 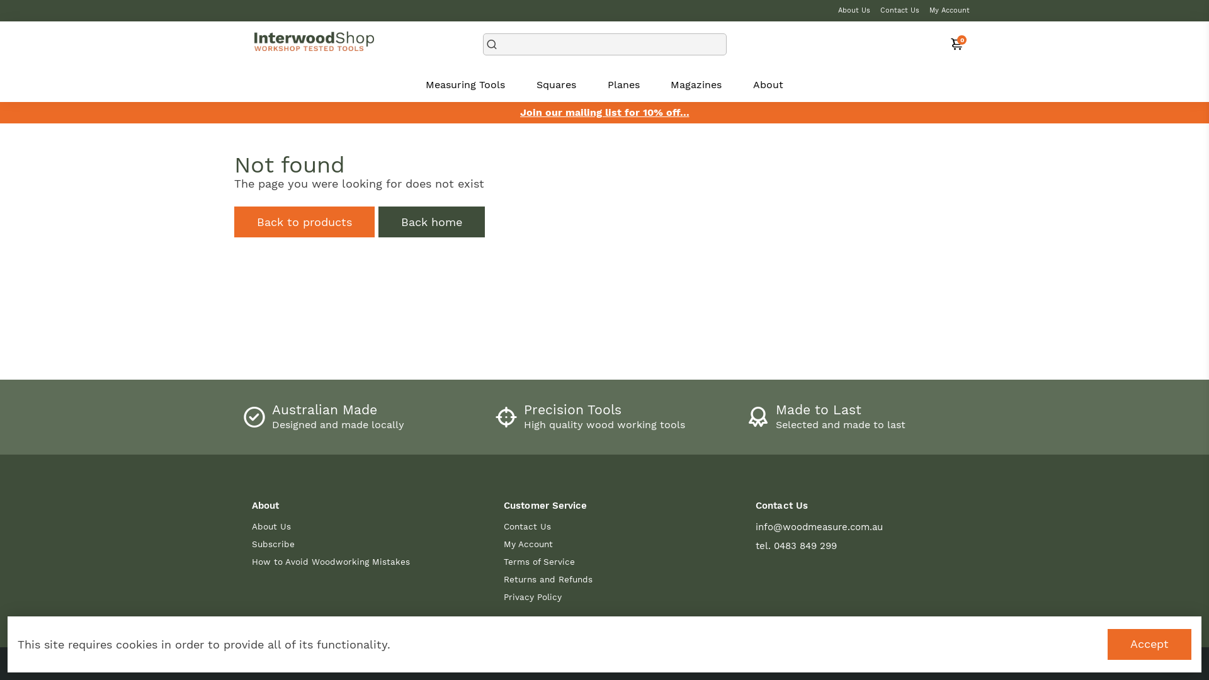 What do you see at coordinates (819, 546) in the screenshot?
I see `tel. 0483 849 299` at bounding box center [819, 546].